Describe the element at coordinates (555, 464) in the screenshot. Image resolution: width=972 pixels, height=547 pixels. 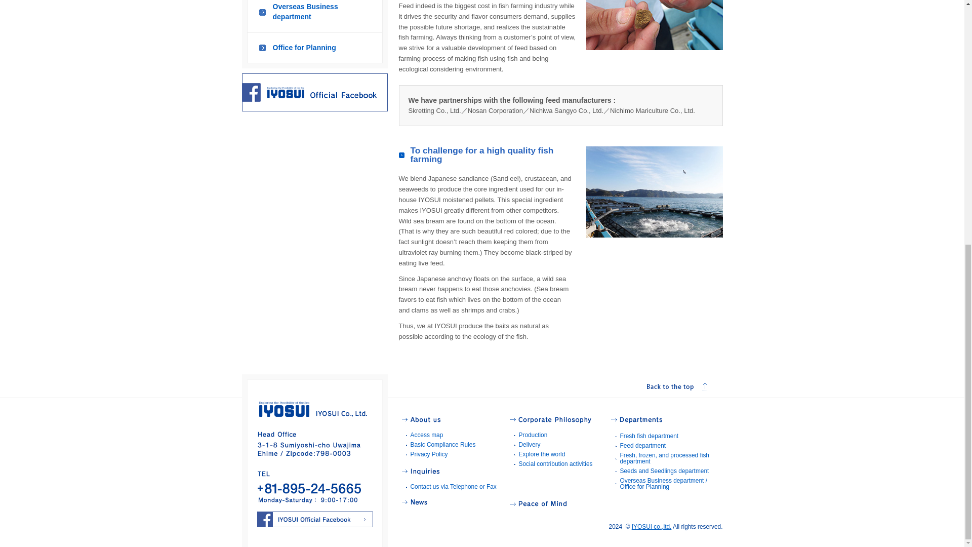
I see `Social contribution activities` at that location.